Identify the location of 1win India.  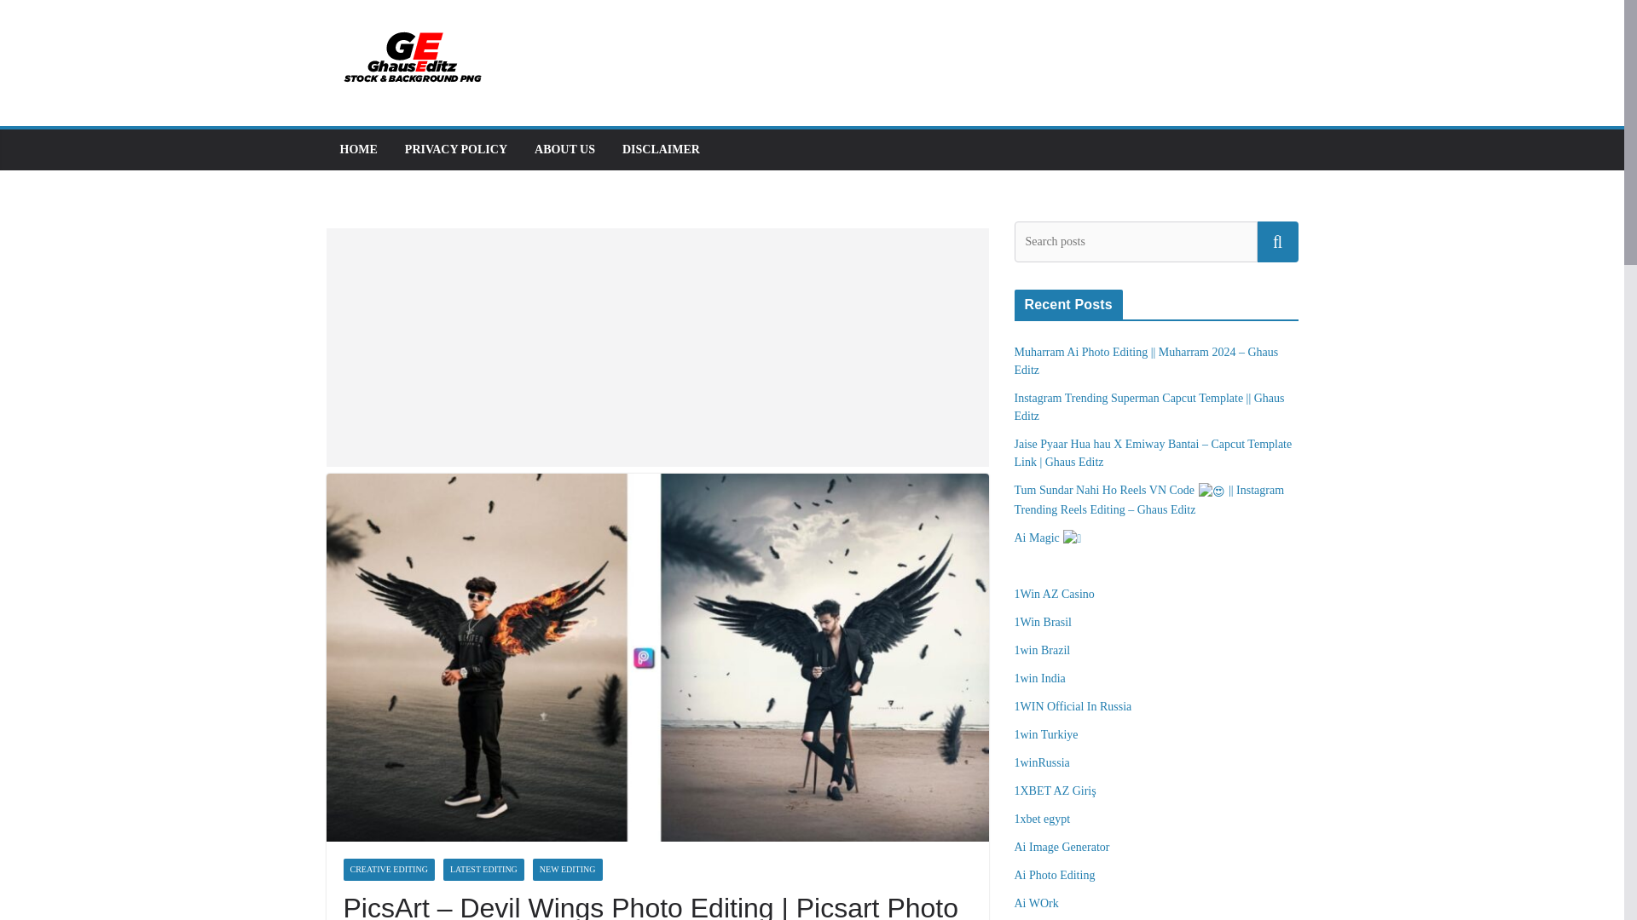
(1040, 678).